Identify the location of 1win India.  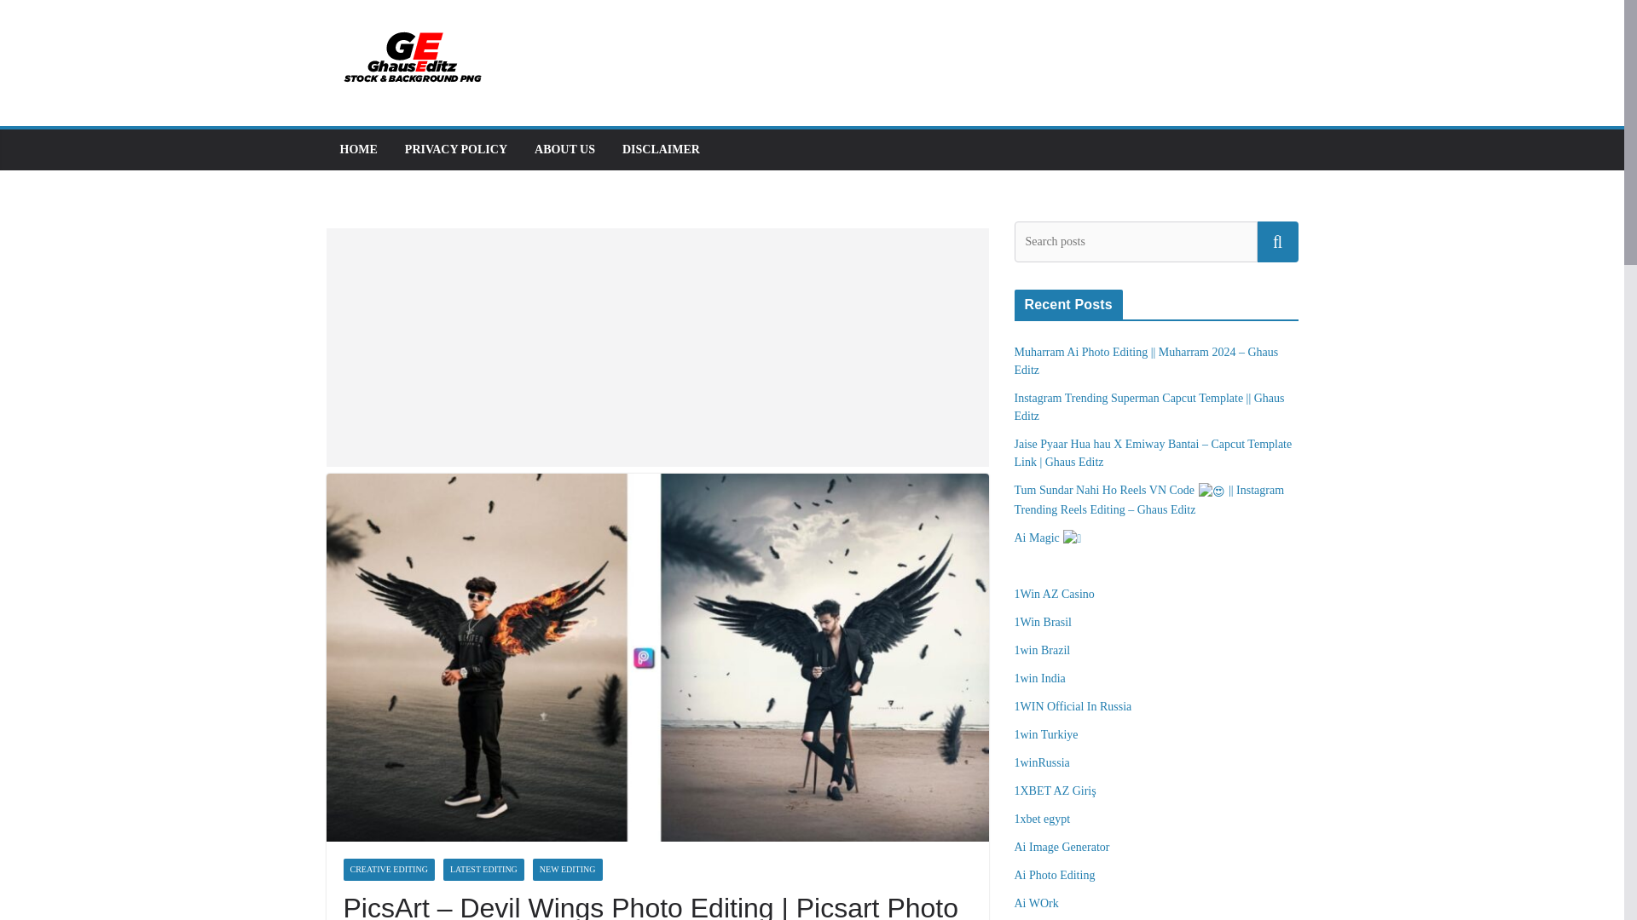
(1040, 678).